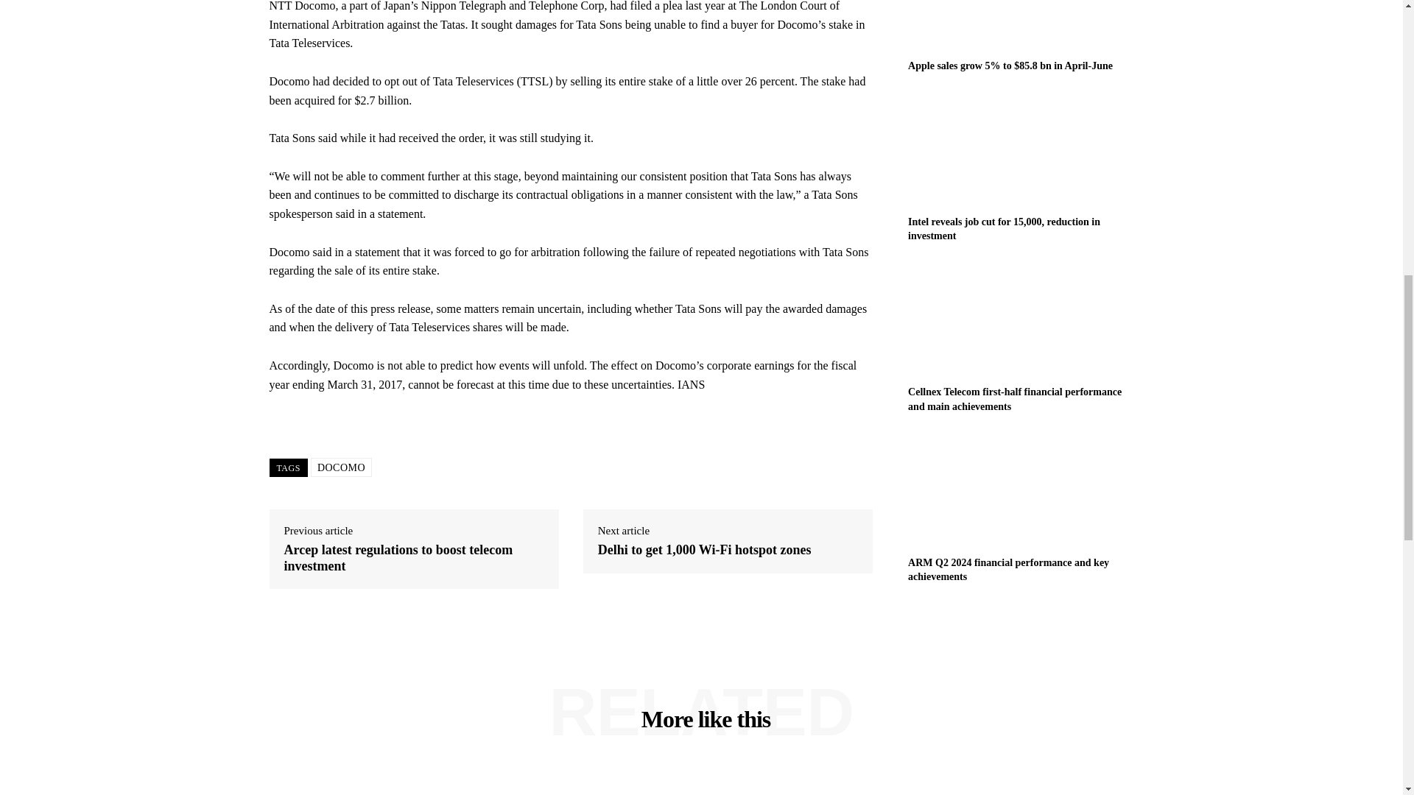  What do you see at coordinates (1003, 229) in the screenshot?
I see `Intel reveals job cut for 15,000, reduction in investment` at bounding box center [1003, 229].